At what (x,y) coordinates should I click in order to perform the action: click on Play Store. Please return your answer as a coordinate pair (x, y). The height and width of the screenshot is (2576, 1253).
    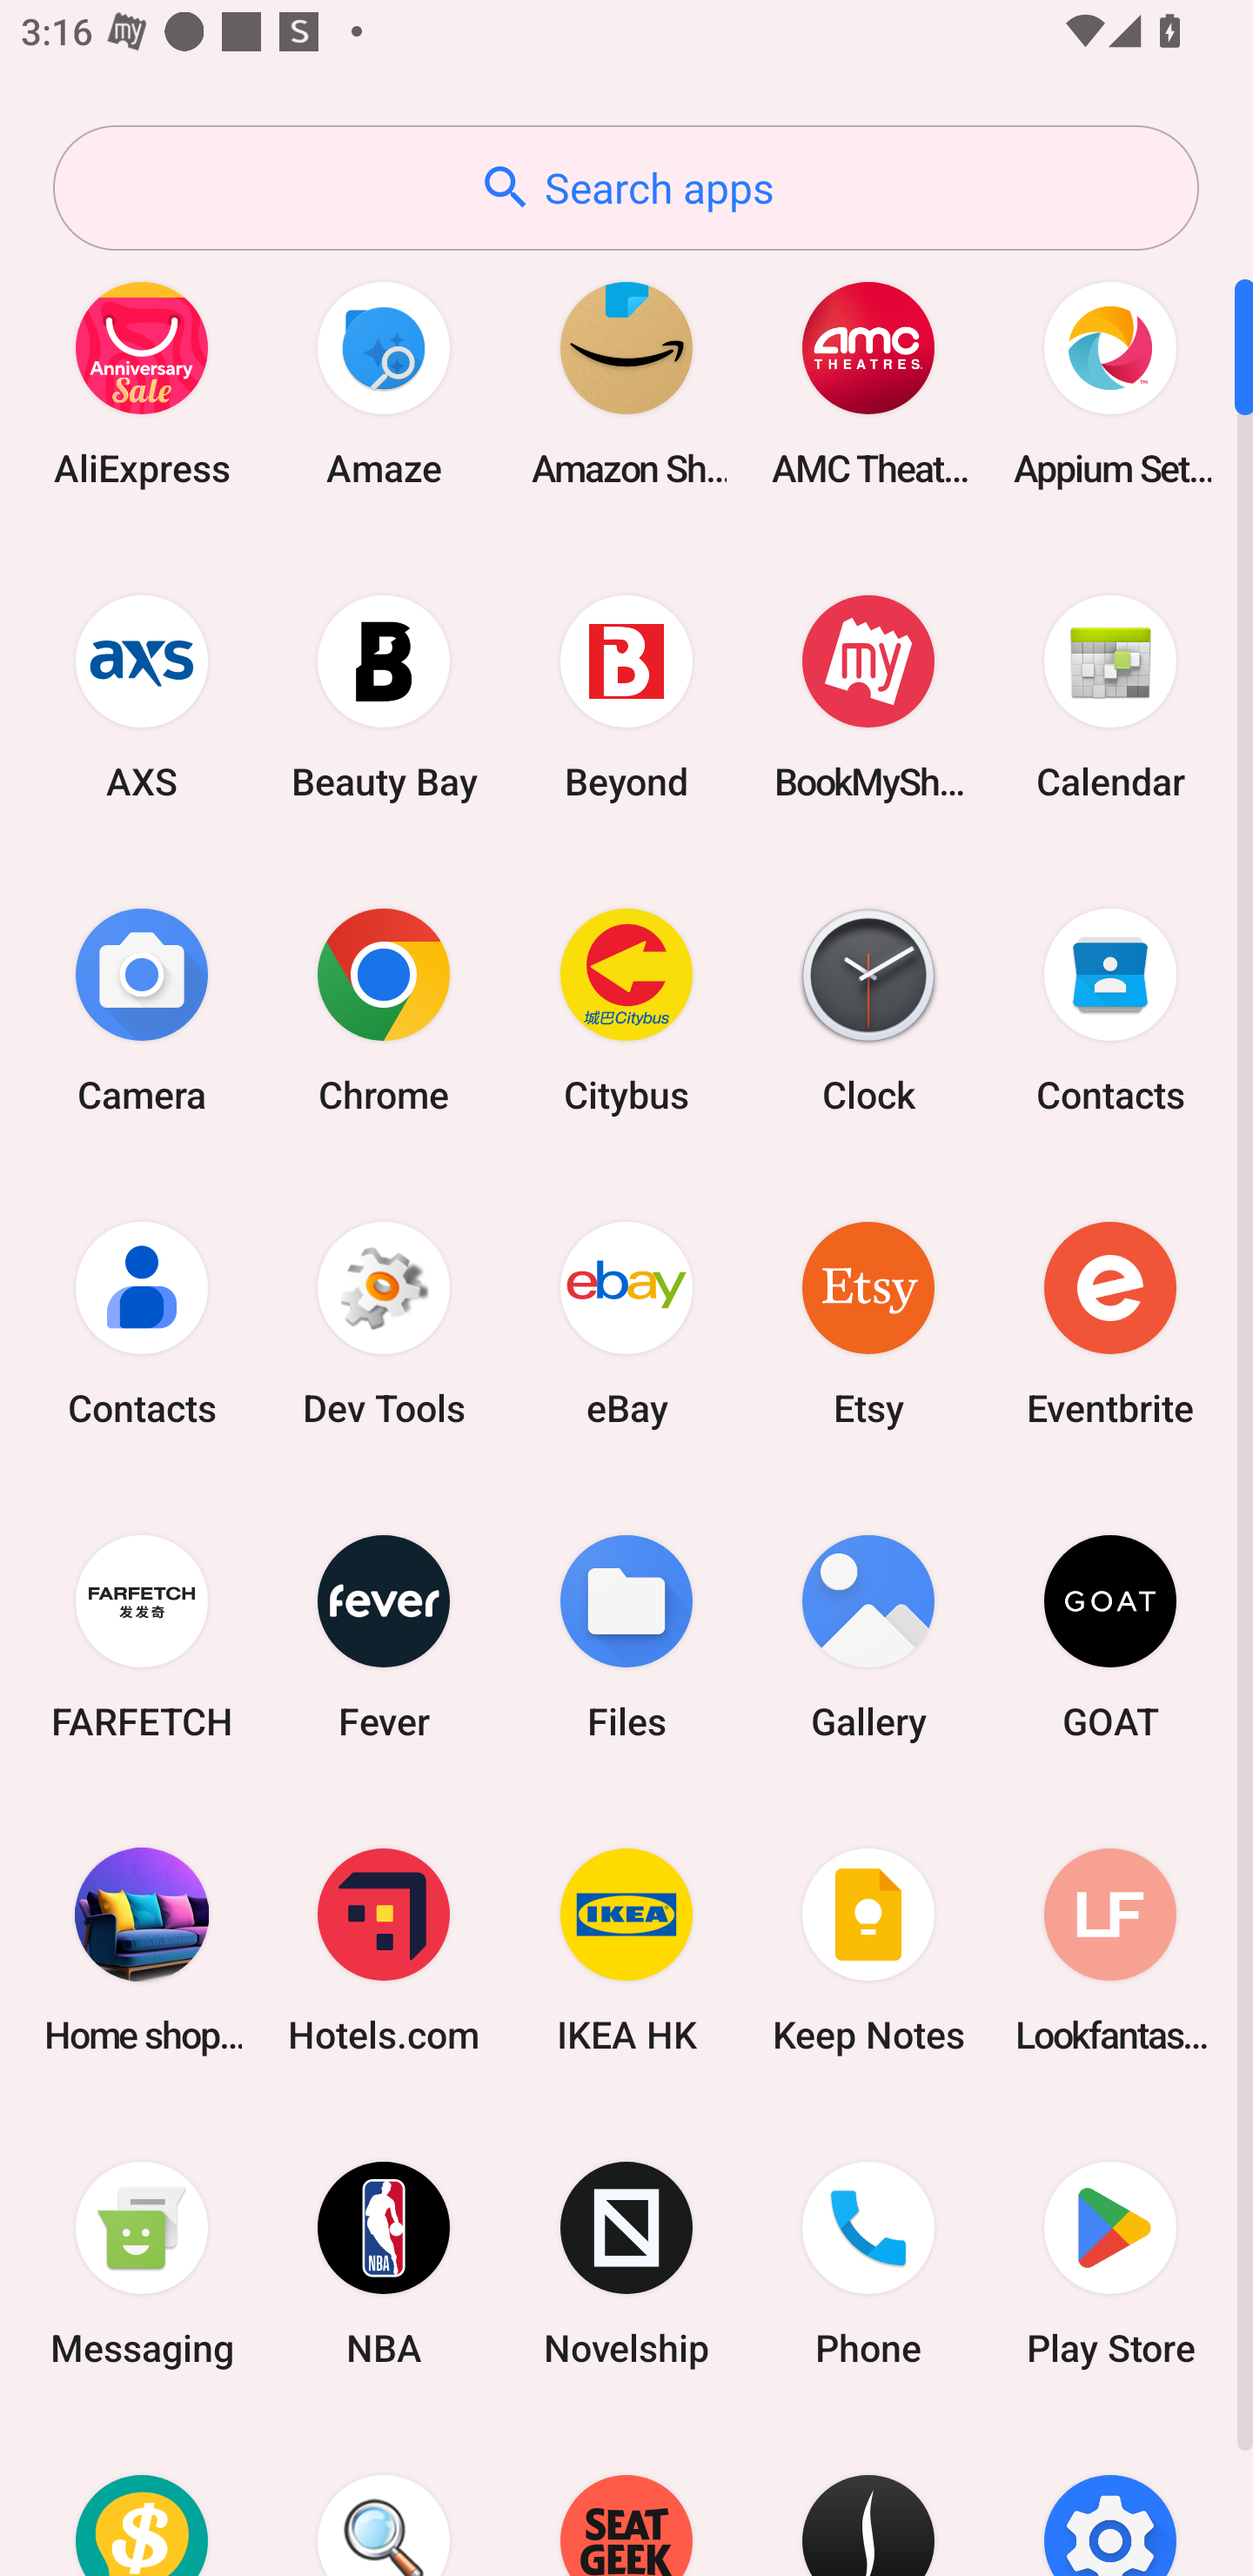
    Looking at the image, I should click on (1110, 2264).